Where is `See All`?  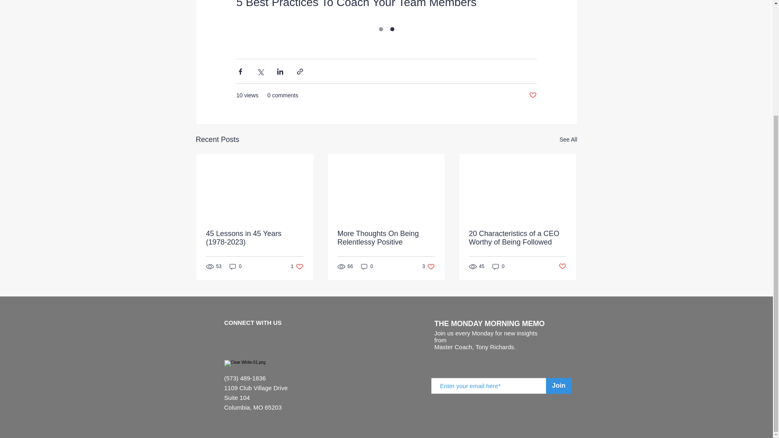
See All is located at coordinates (498, 266).